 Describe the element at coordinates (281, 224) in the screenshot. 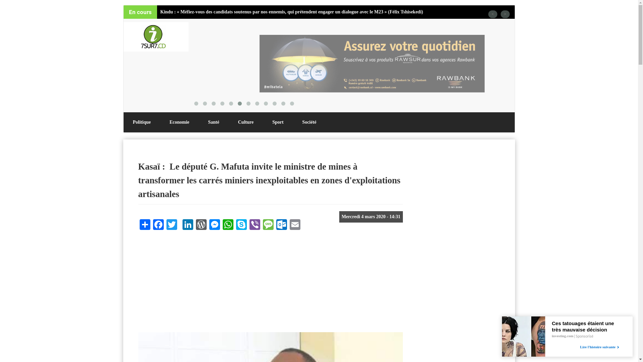

I see `Outlook.com` at that location.